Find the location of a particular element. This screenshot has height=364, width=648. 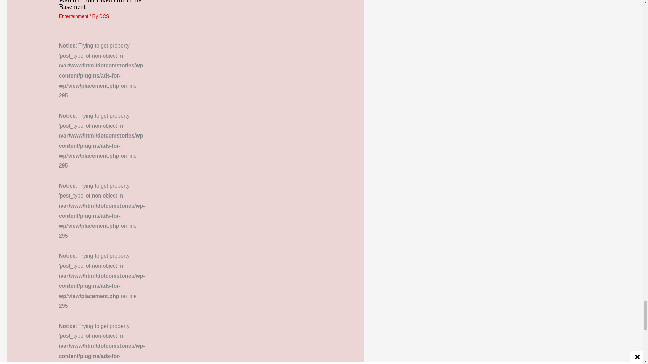

View all posts by DCS is located at coordinates (104, 16).